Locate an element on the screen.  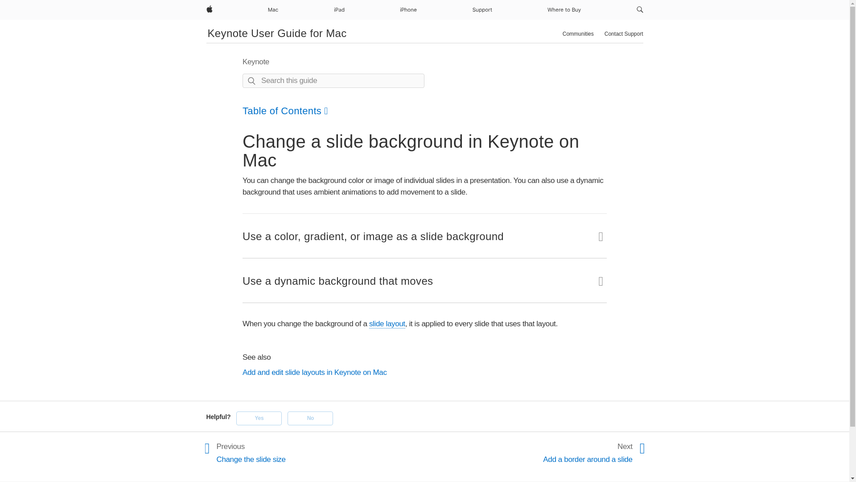
Solved my problem is located at coordinates (259, 418).